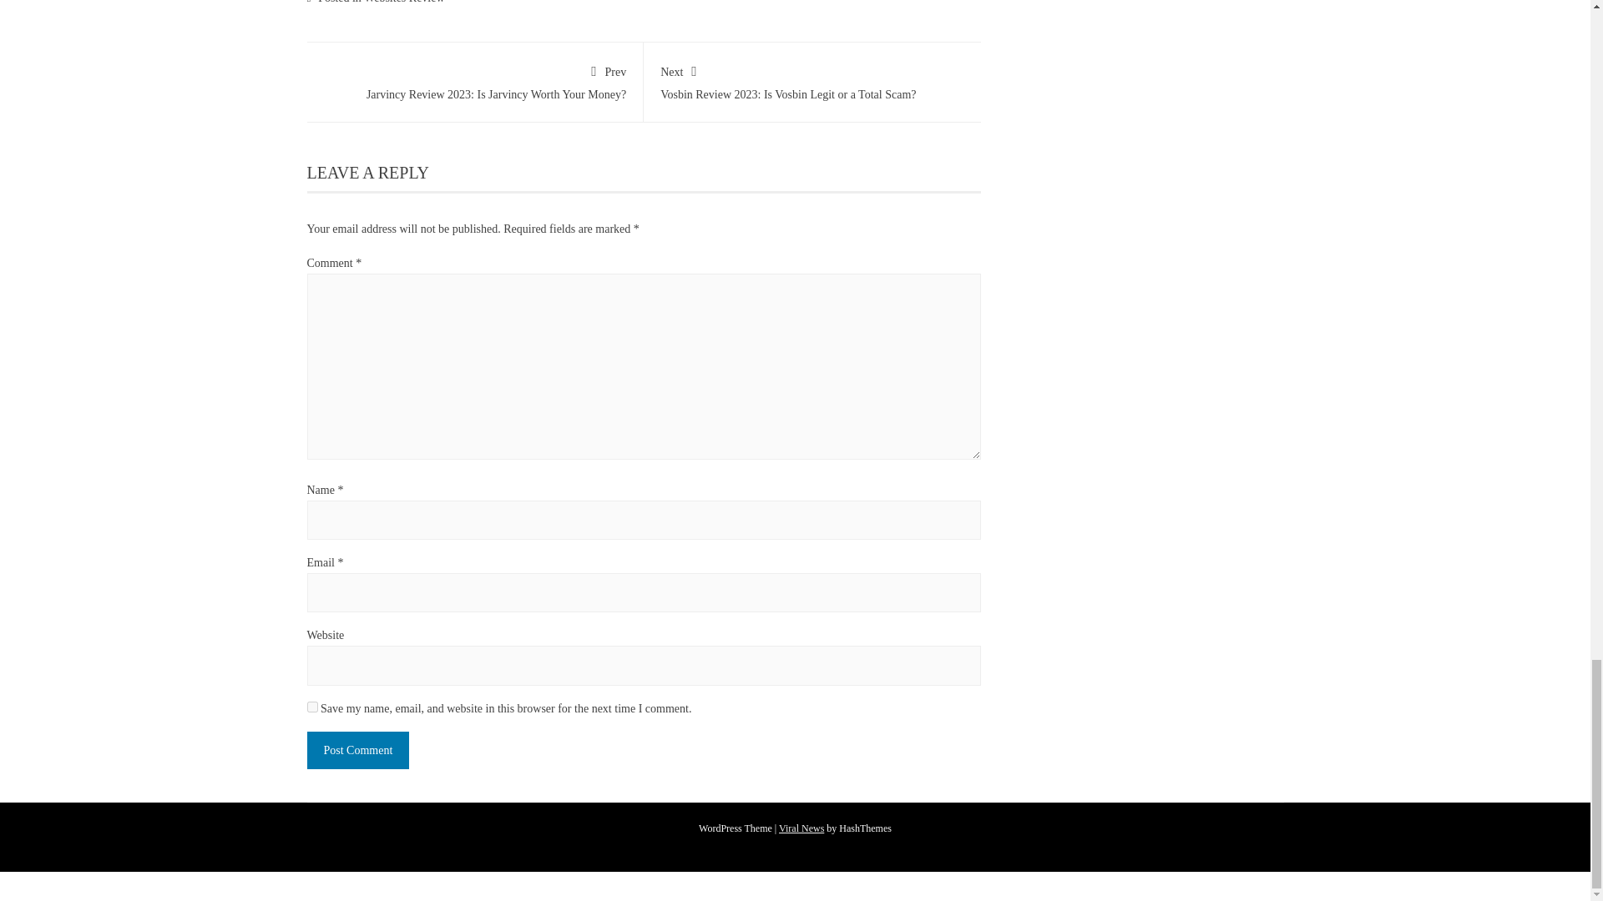 The height and width of the screenshot is (901, 1603). Describe the element at coordinates (812, 80) in the screenshot. I see `Post Comment` at that location.